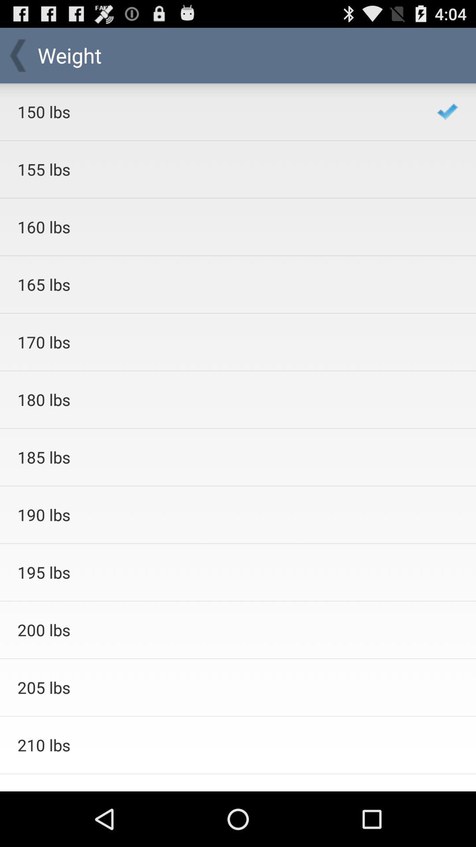  What do you see at coordinates (215, 400) in the screenshot?
I see `launch icon above the 185 lbs icon` at bounding box center [215, 400].